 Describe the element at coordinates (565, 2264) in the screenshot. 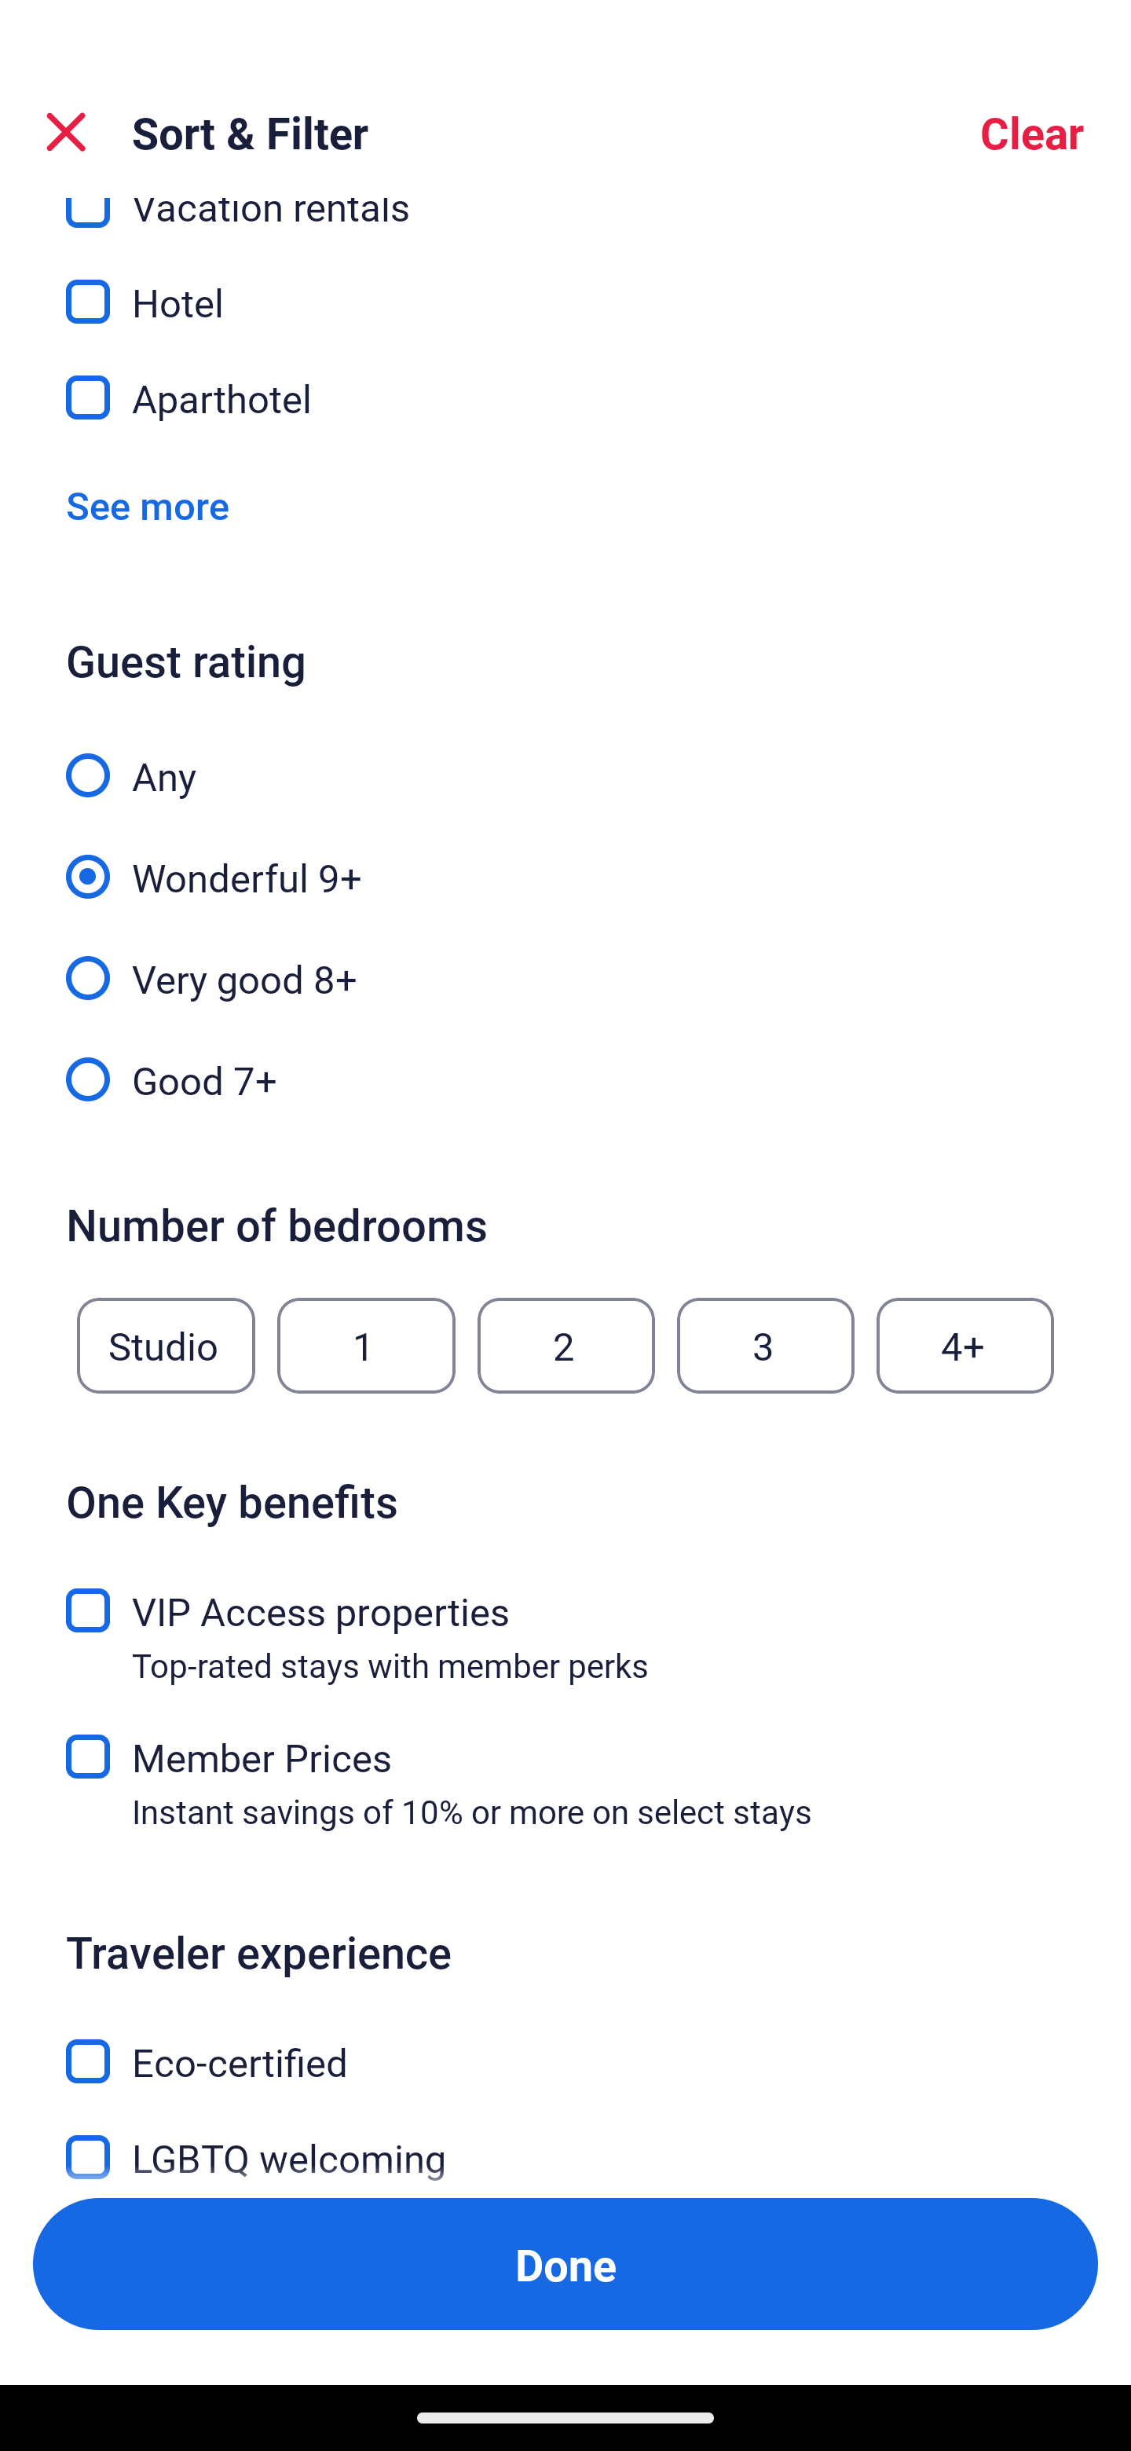

I see `Apply and close Sort and Filter Done` at that location.